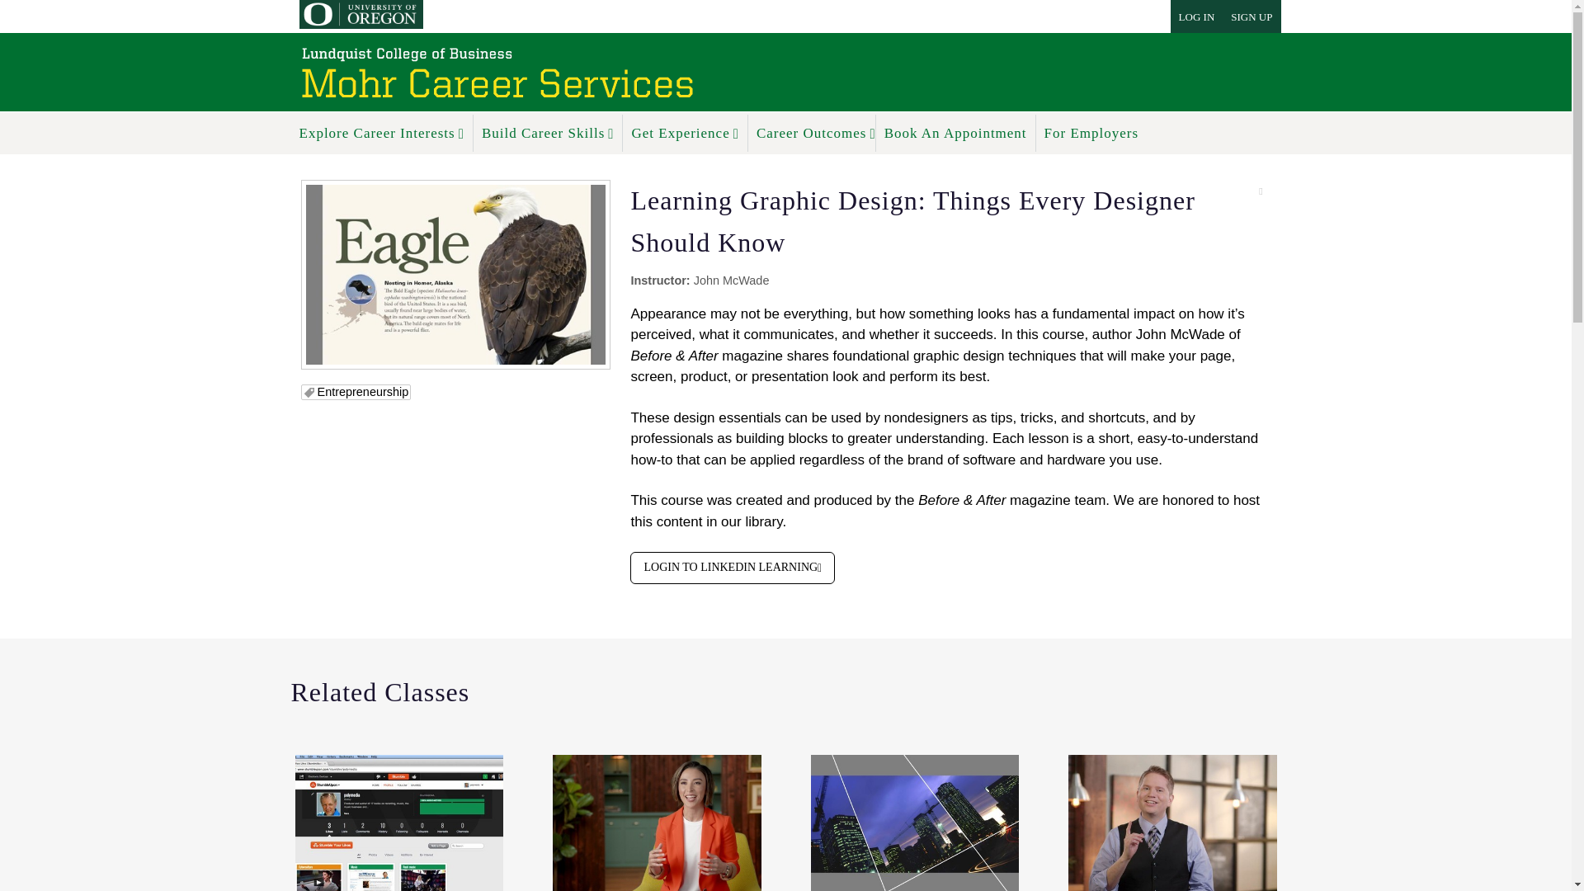 The width and height of the screenshot is (1584, 891). What do you see at coordinates (1251, 16) in the screenshot?
I see `SIGN UP` at bounding box center [1251, 16].